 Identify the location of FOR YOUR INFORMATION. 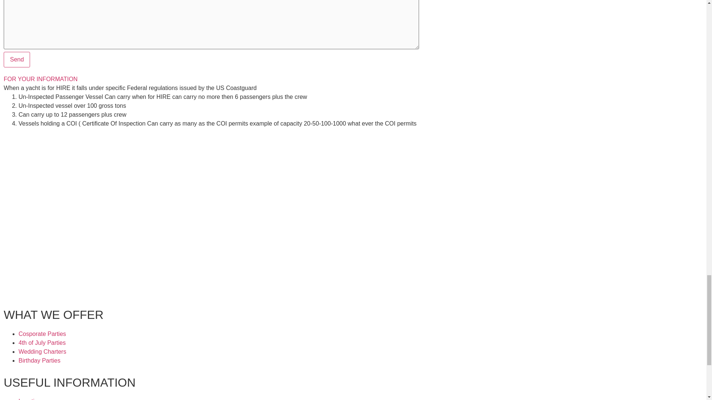
(40, 79).